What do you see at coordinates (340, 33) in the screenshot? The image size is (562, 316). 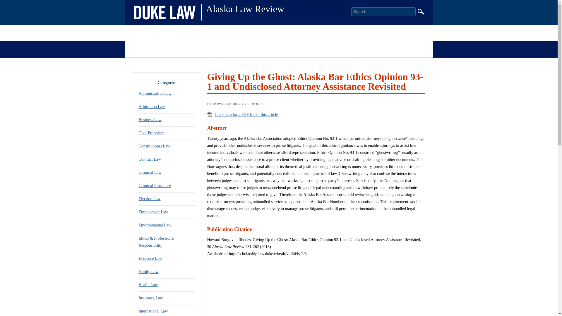 I see `SUBSCRIPTIONS` at bounding box center [340, 33].